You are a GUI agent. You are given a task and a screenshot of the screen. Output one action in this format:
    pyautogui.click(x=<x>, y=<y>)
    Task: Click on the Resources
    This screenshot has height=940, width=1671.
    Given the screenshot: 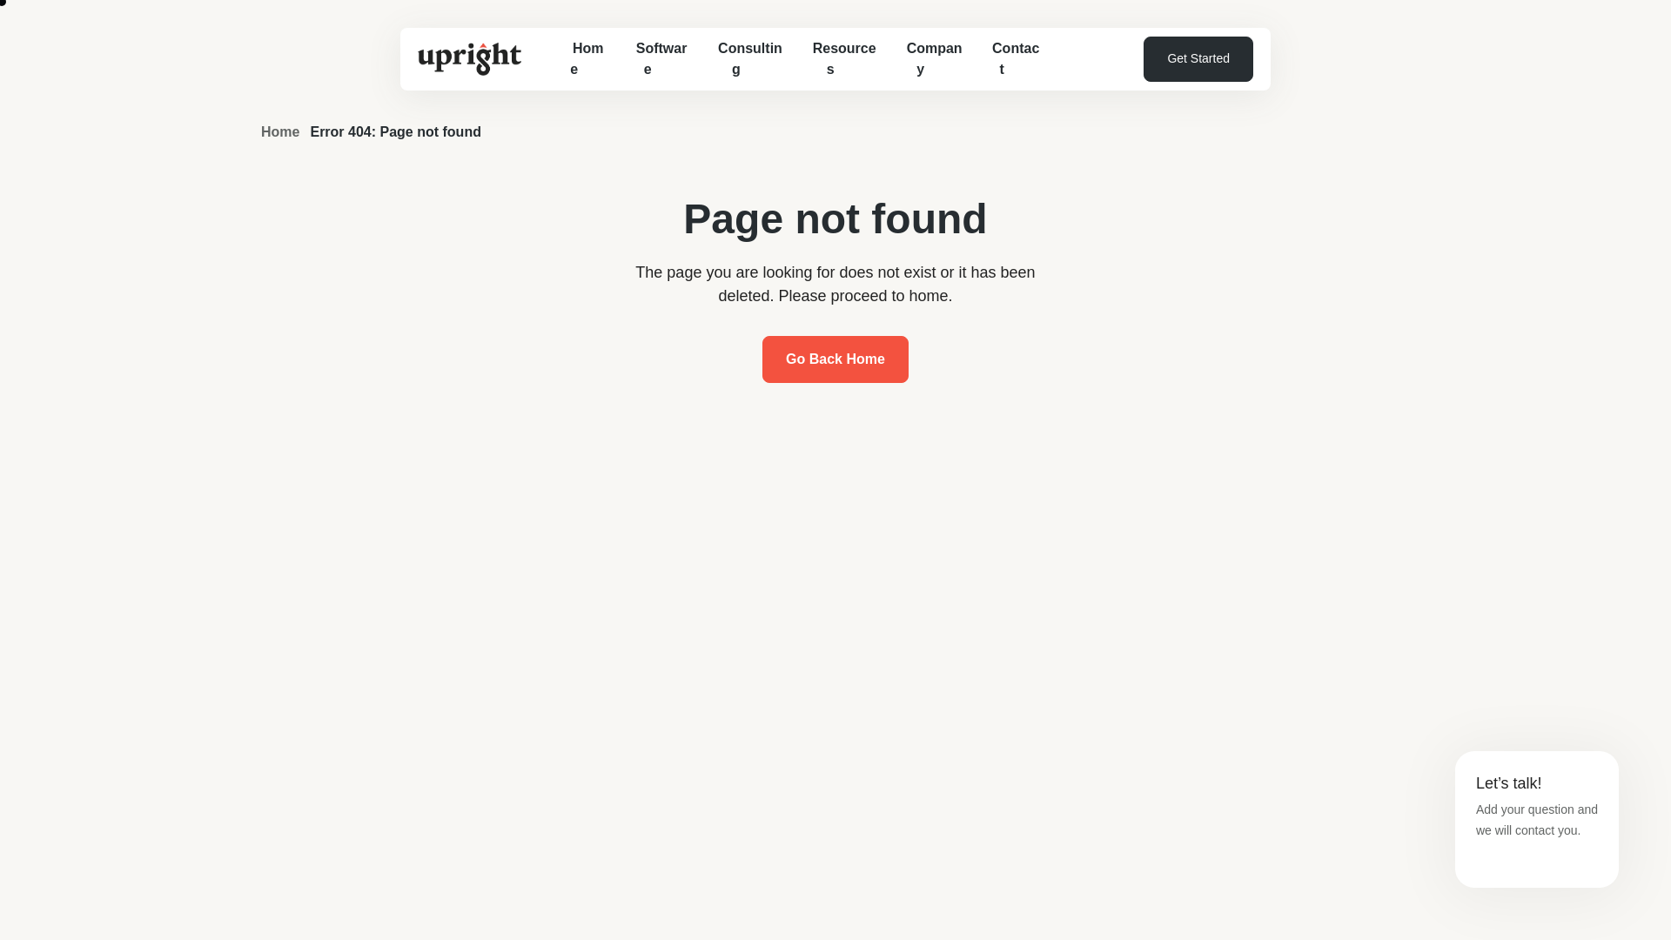 What is the action you would take?
    pyautogui.click(x=830, y=61)
    